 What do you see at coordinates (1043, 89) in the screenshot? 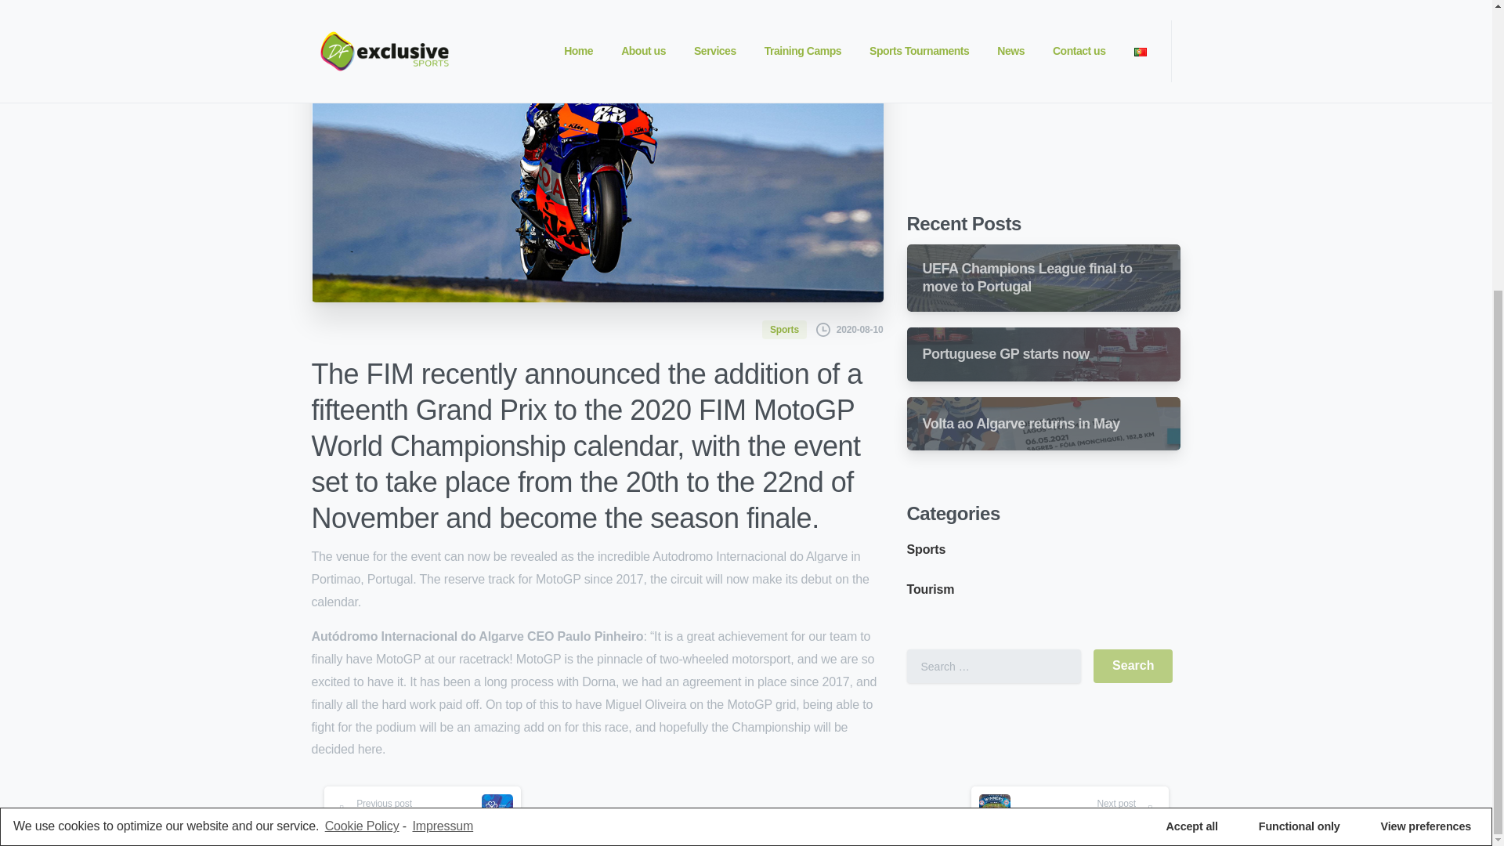
I see `UEFA Champions League final to move to Portugal` at bounding box center [1043, 89].